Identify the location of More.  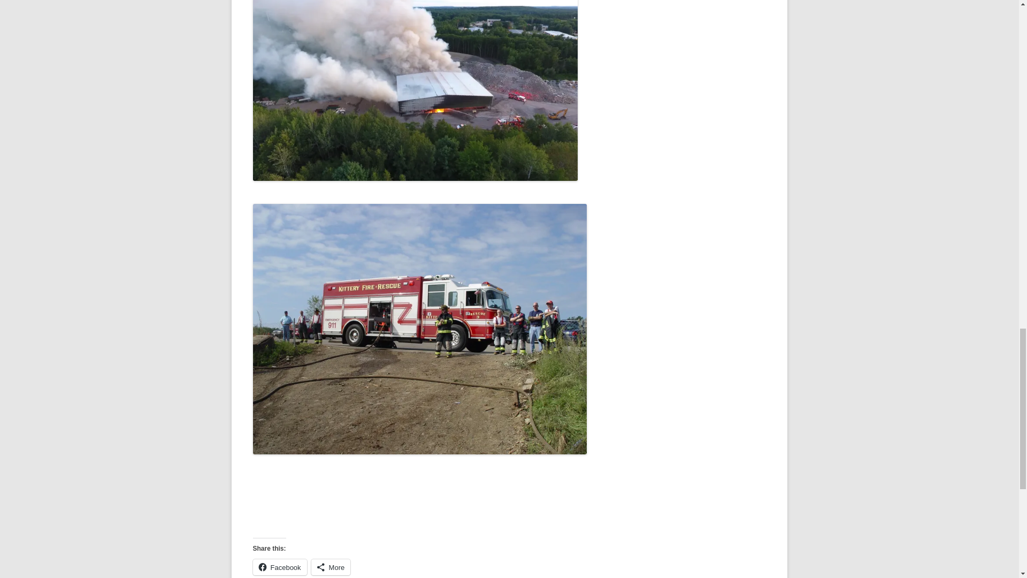
(331, 567).